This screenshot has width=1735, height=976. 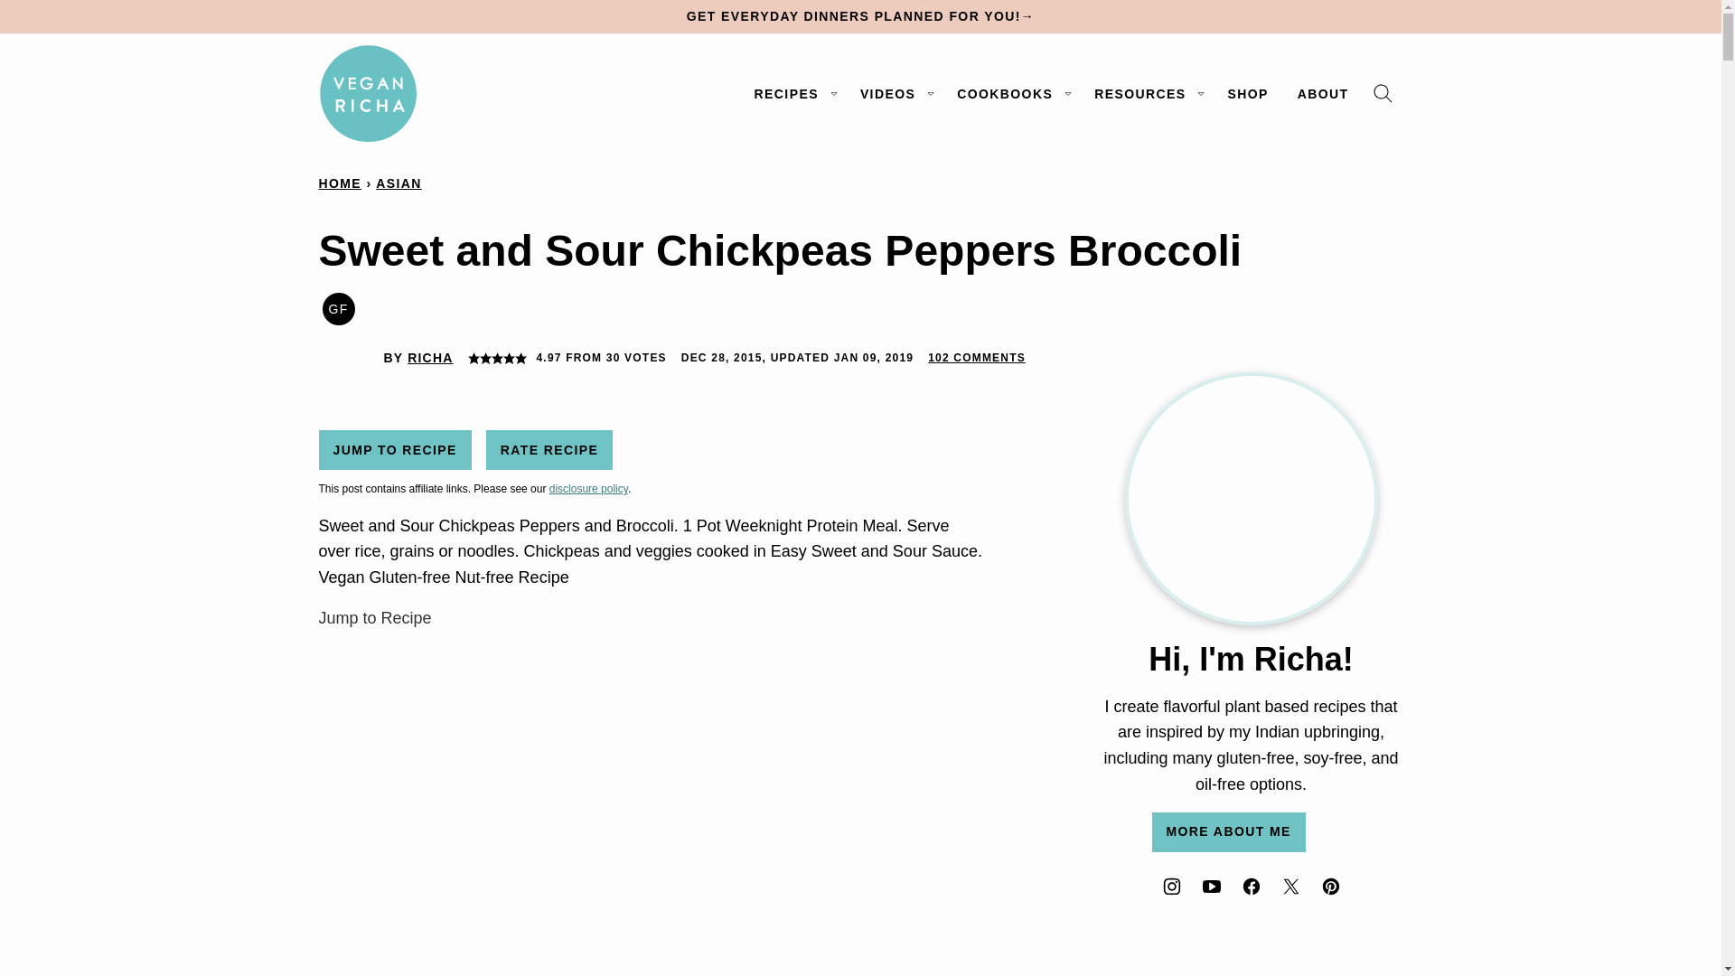 What do you see at coordinates (1146, 94) in the screenshot?
I see `RESOURCES` at bounding box center [1146, 94].